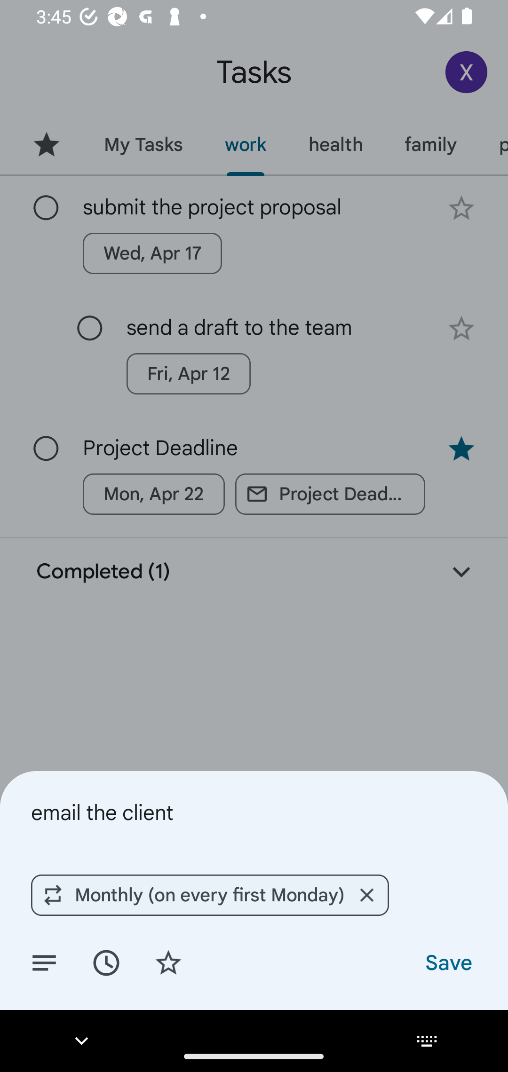 This screenshot has height=1072, width=508. I want to click on Save, so click(448, 962).